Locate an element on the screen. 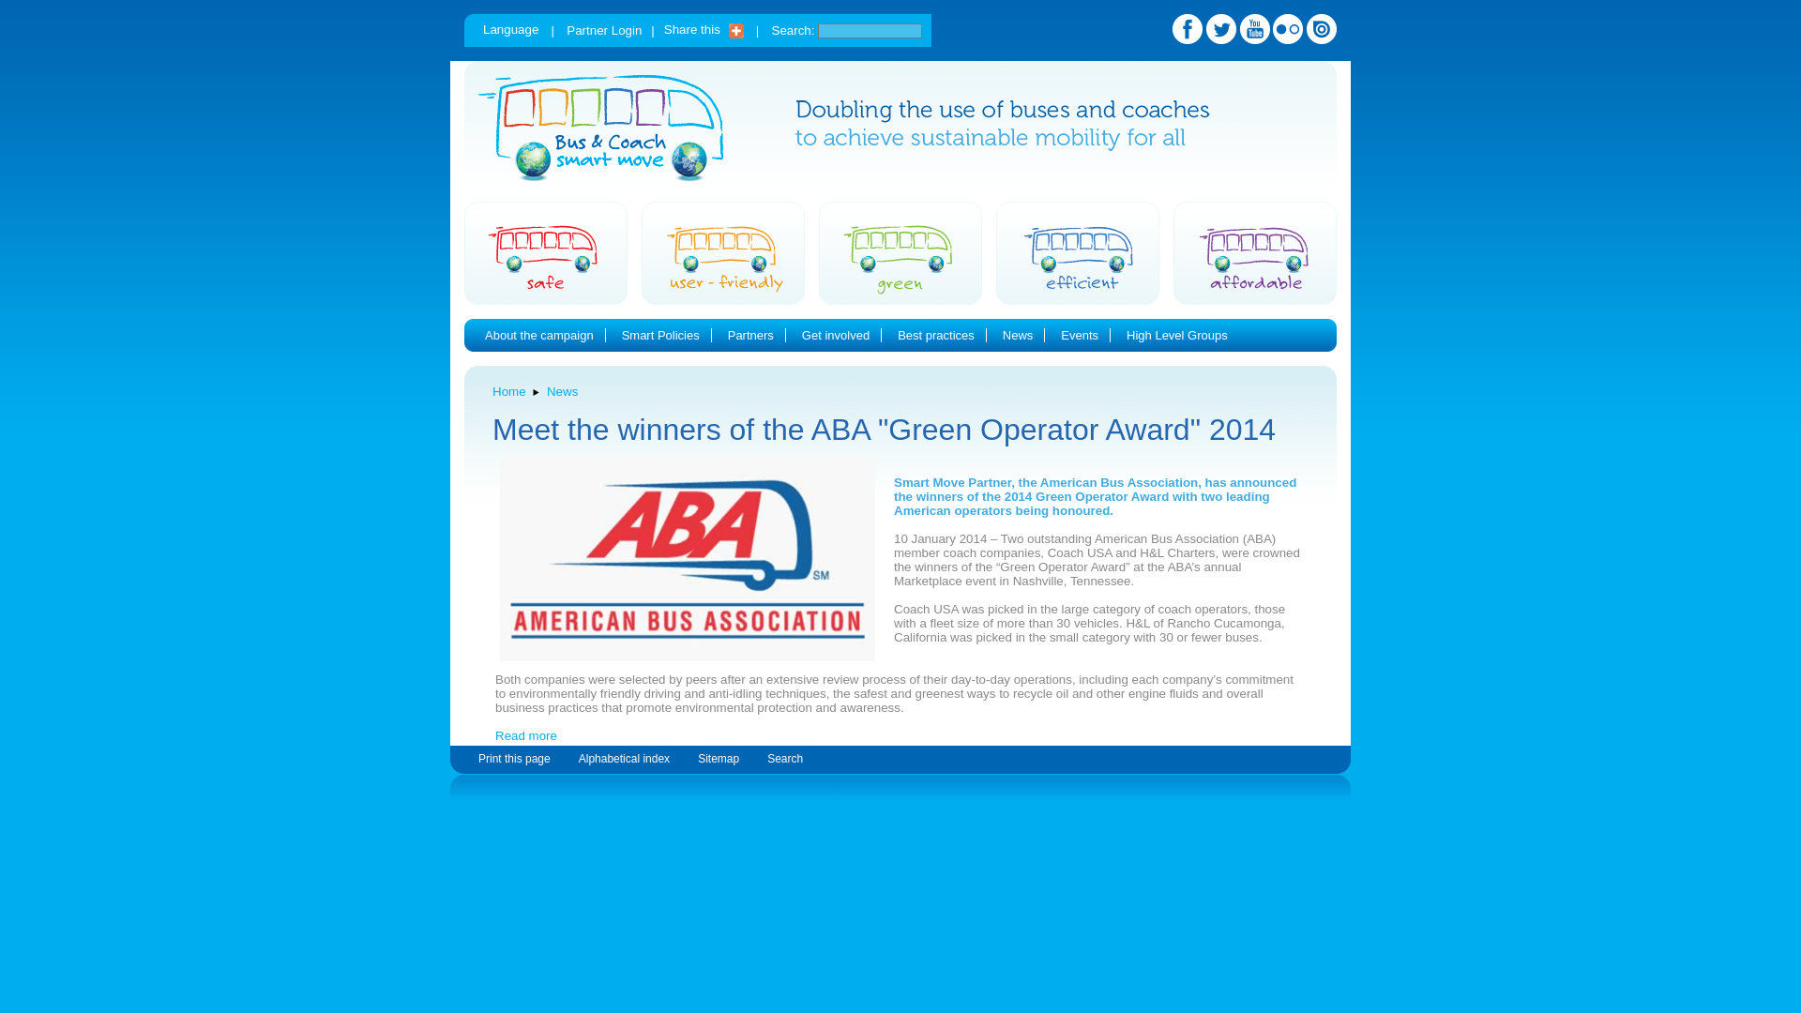 This screenshot has width=1801, height=1013. Sitemap is located at coordinates (719, 759).